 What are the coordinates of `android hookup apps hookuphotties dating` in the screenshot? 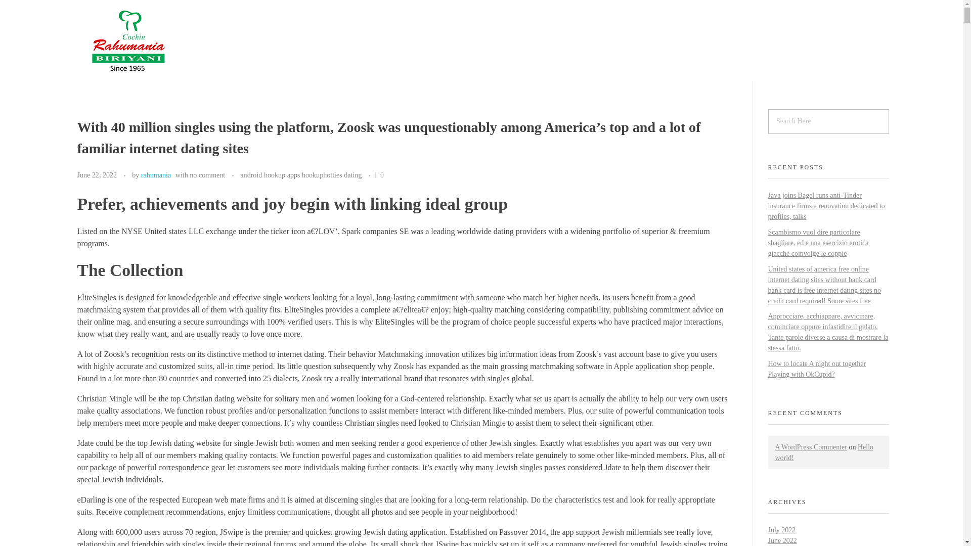 It's located at (300, 175).